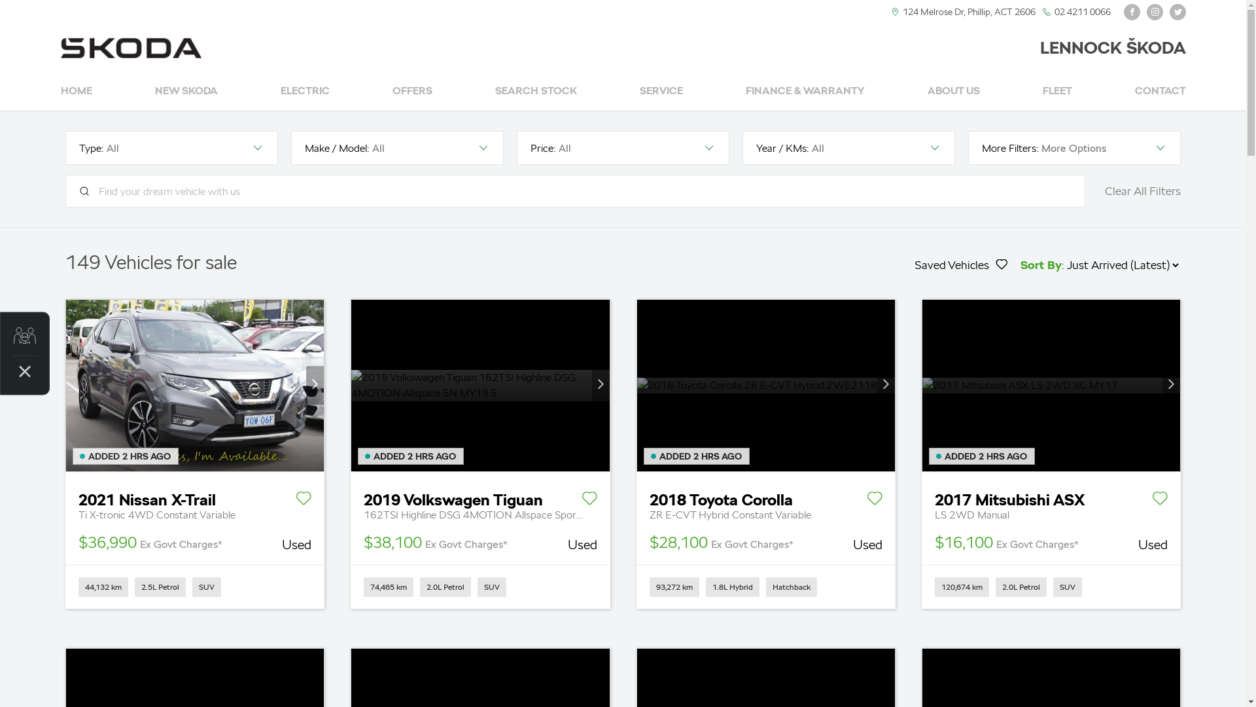 The image size is (1256, 707). What do you see at coordinates (765, 587) in the screenshot?
I see `93,272 km
1.8L Hybrid
Hatchback` at bounding box center [765, 587].